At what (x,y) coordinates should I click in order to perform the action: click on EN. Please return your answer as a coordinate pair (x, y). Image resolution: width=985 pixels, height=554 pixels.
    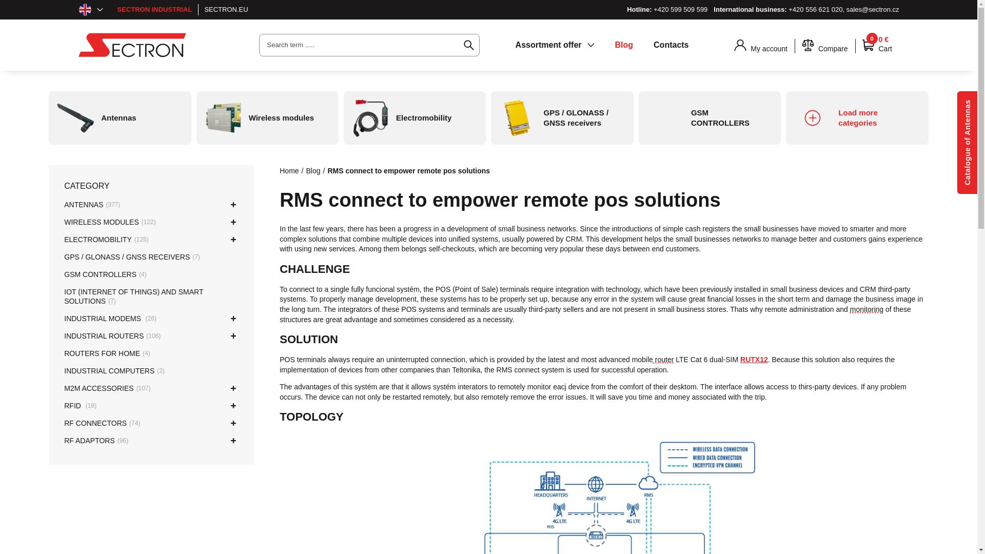
    Looking at the image, I should click on (92, 9).